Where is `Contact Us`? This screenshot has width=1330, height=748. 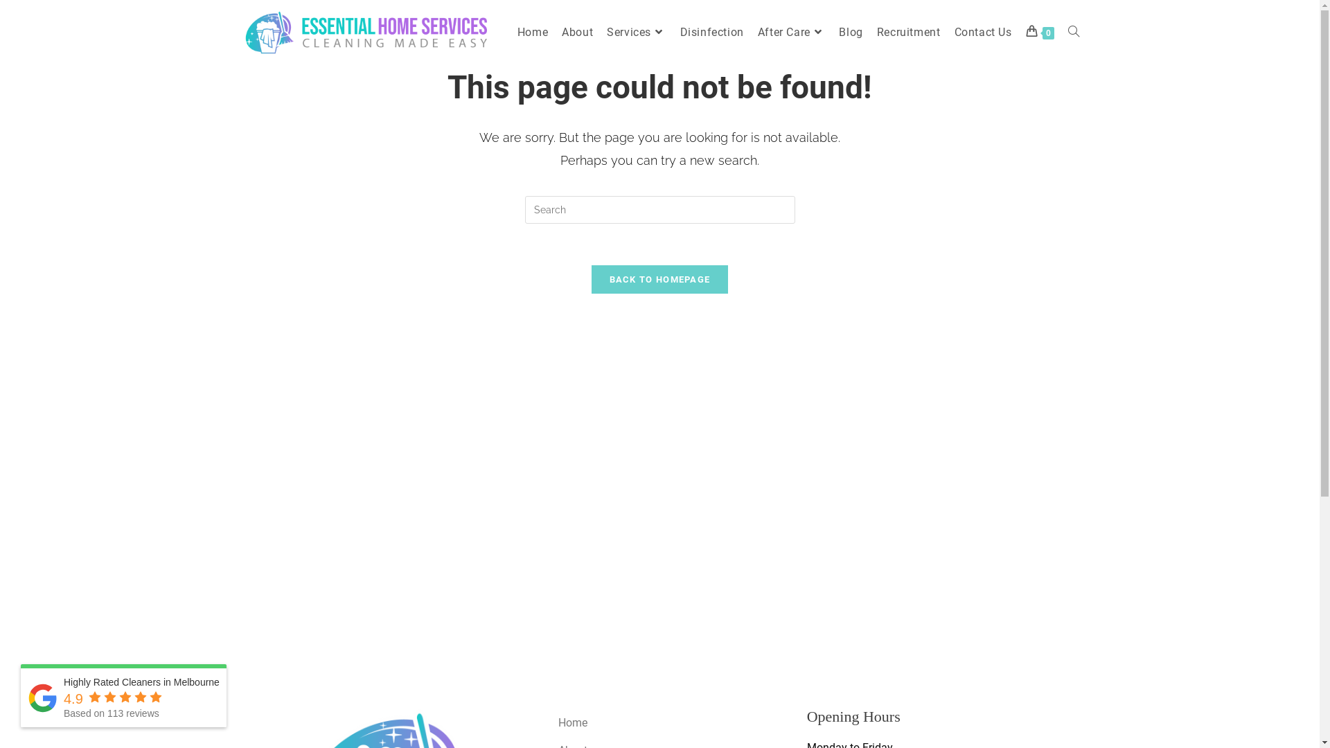
Contact Us is located at coordinates (984, 33).